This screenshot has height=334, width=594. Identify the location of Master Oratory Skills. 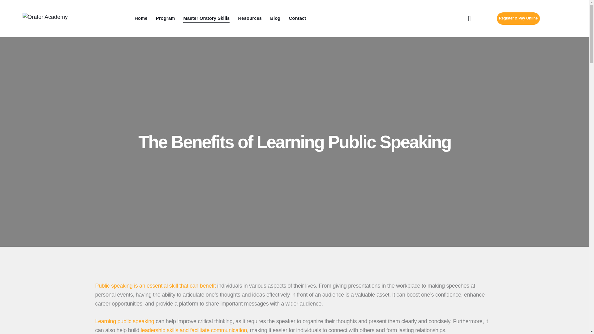
(207, 19).